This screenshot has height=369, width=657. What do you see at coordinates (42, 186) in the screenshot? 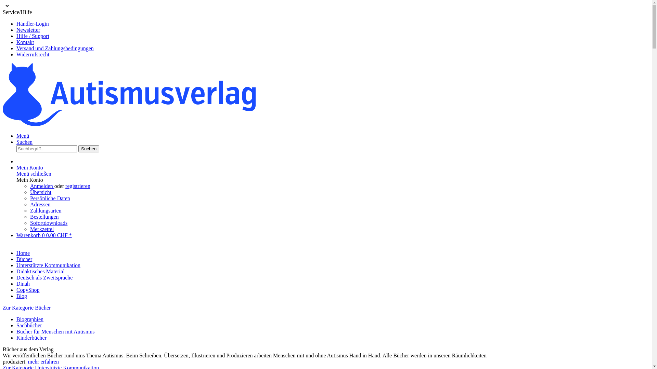
I see `Anmelden` at bounding box center [42, 186].